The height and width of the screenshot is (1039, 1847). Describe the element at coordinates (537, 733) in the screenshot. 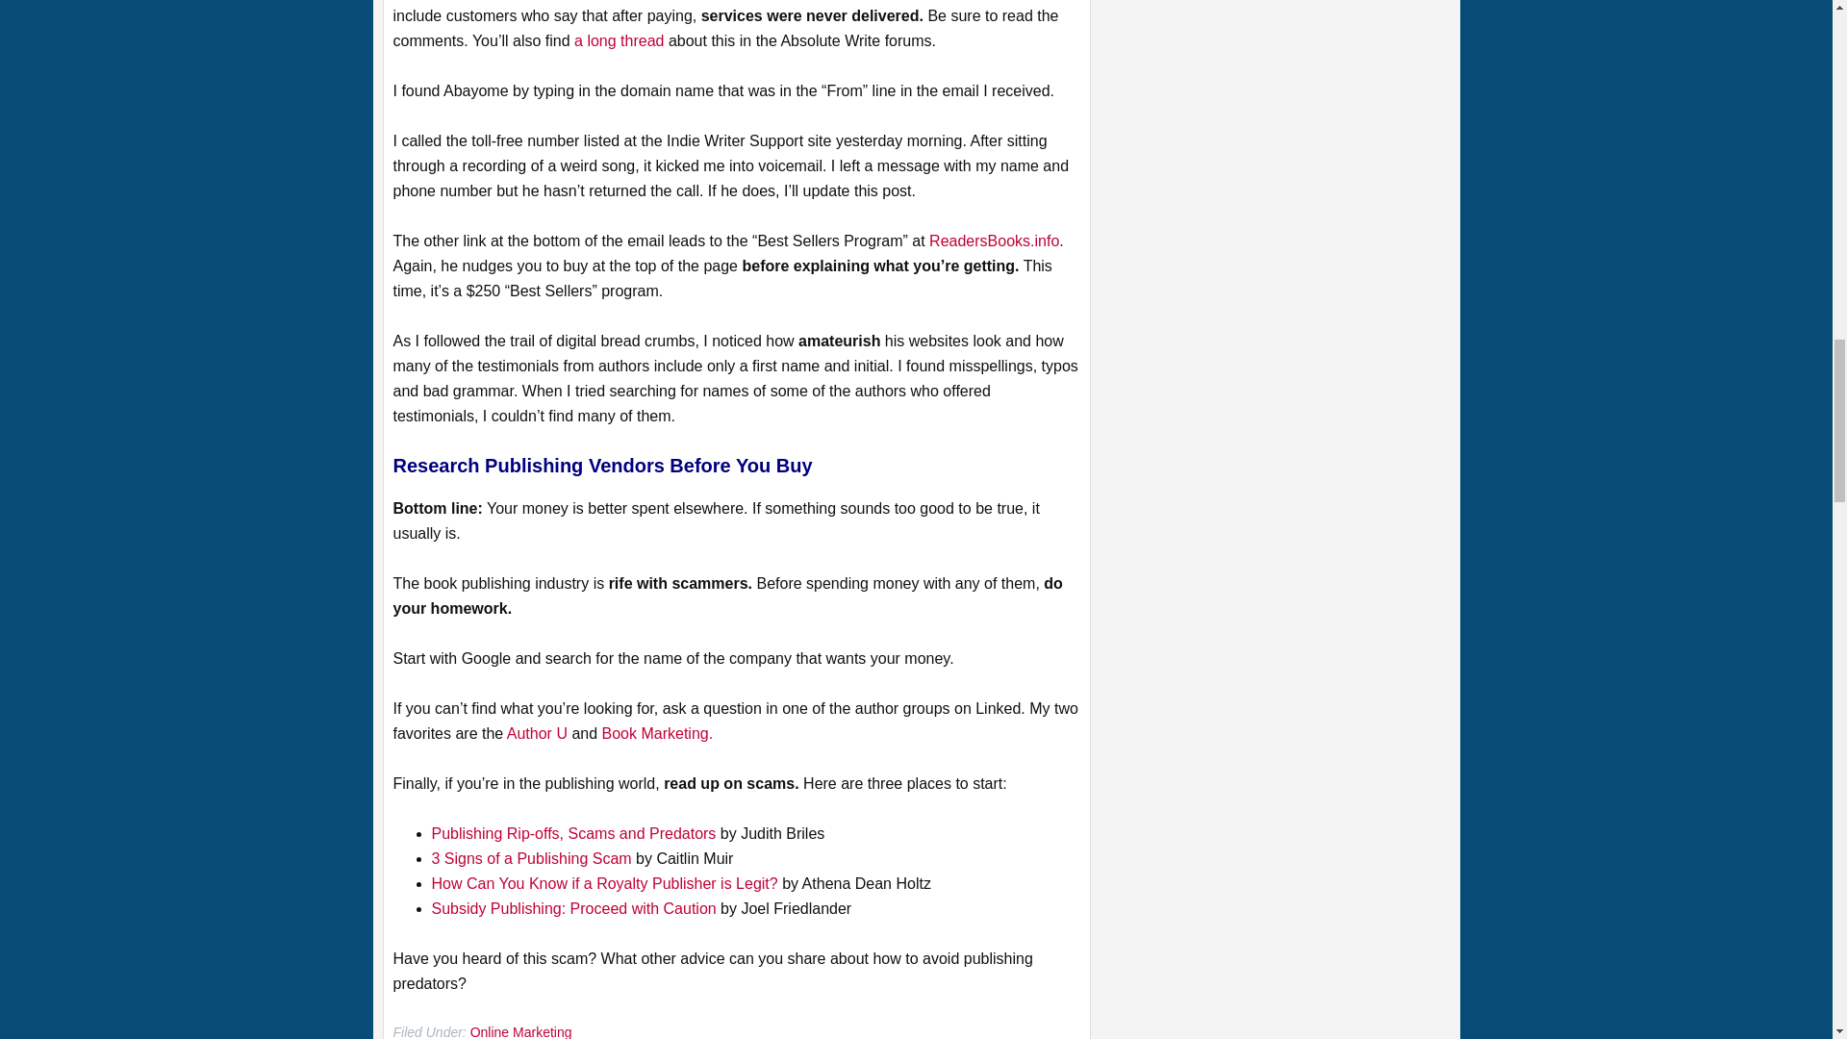

I see `Author U` at that location.